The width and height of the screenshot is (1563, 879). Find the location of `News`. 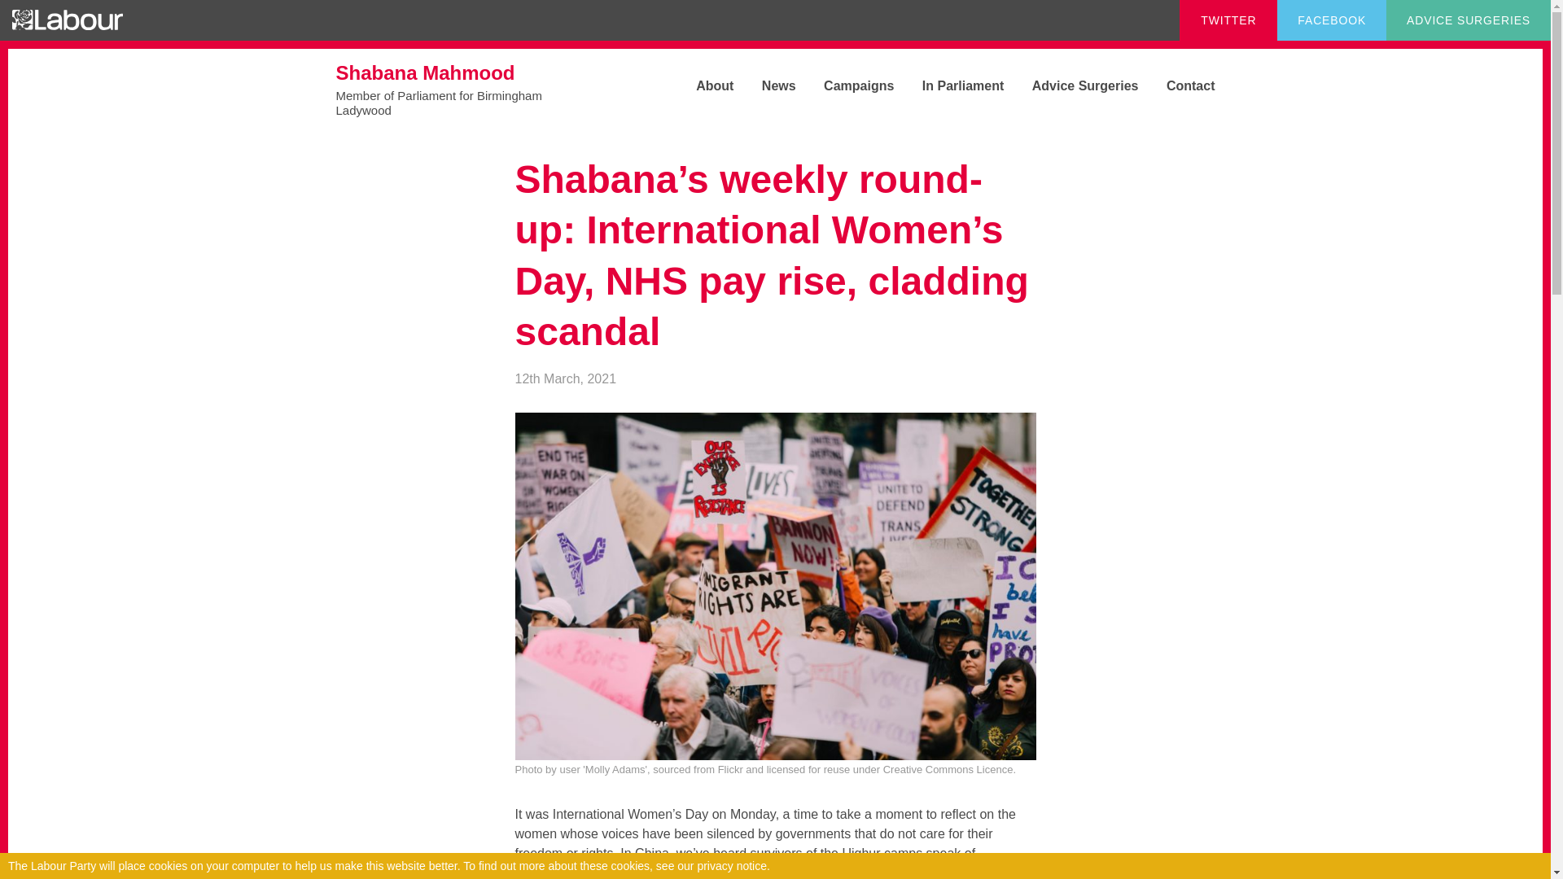

News is located at coordinates (767, 86).